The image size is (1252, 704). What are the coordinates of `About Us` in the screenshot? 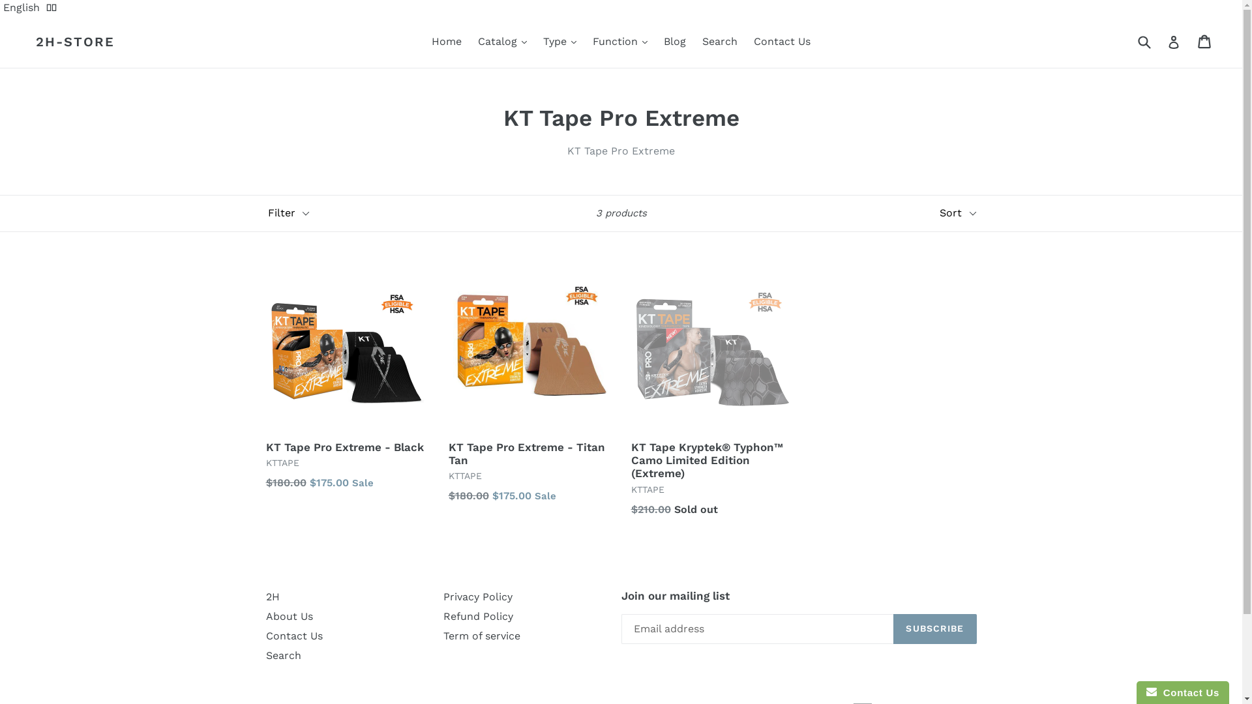 It's located at (290, 617).